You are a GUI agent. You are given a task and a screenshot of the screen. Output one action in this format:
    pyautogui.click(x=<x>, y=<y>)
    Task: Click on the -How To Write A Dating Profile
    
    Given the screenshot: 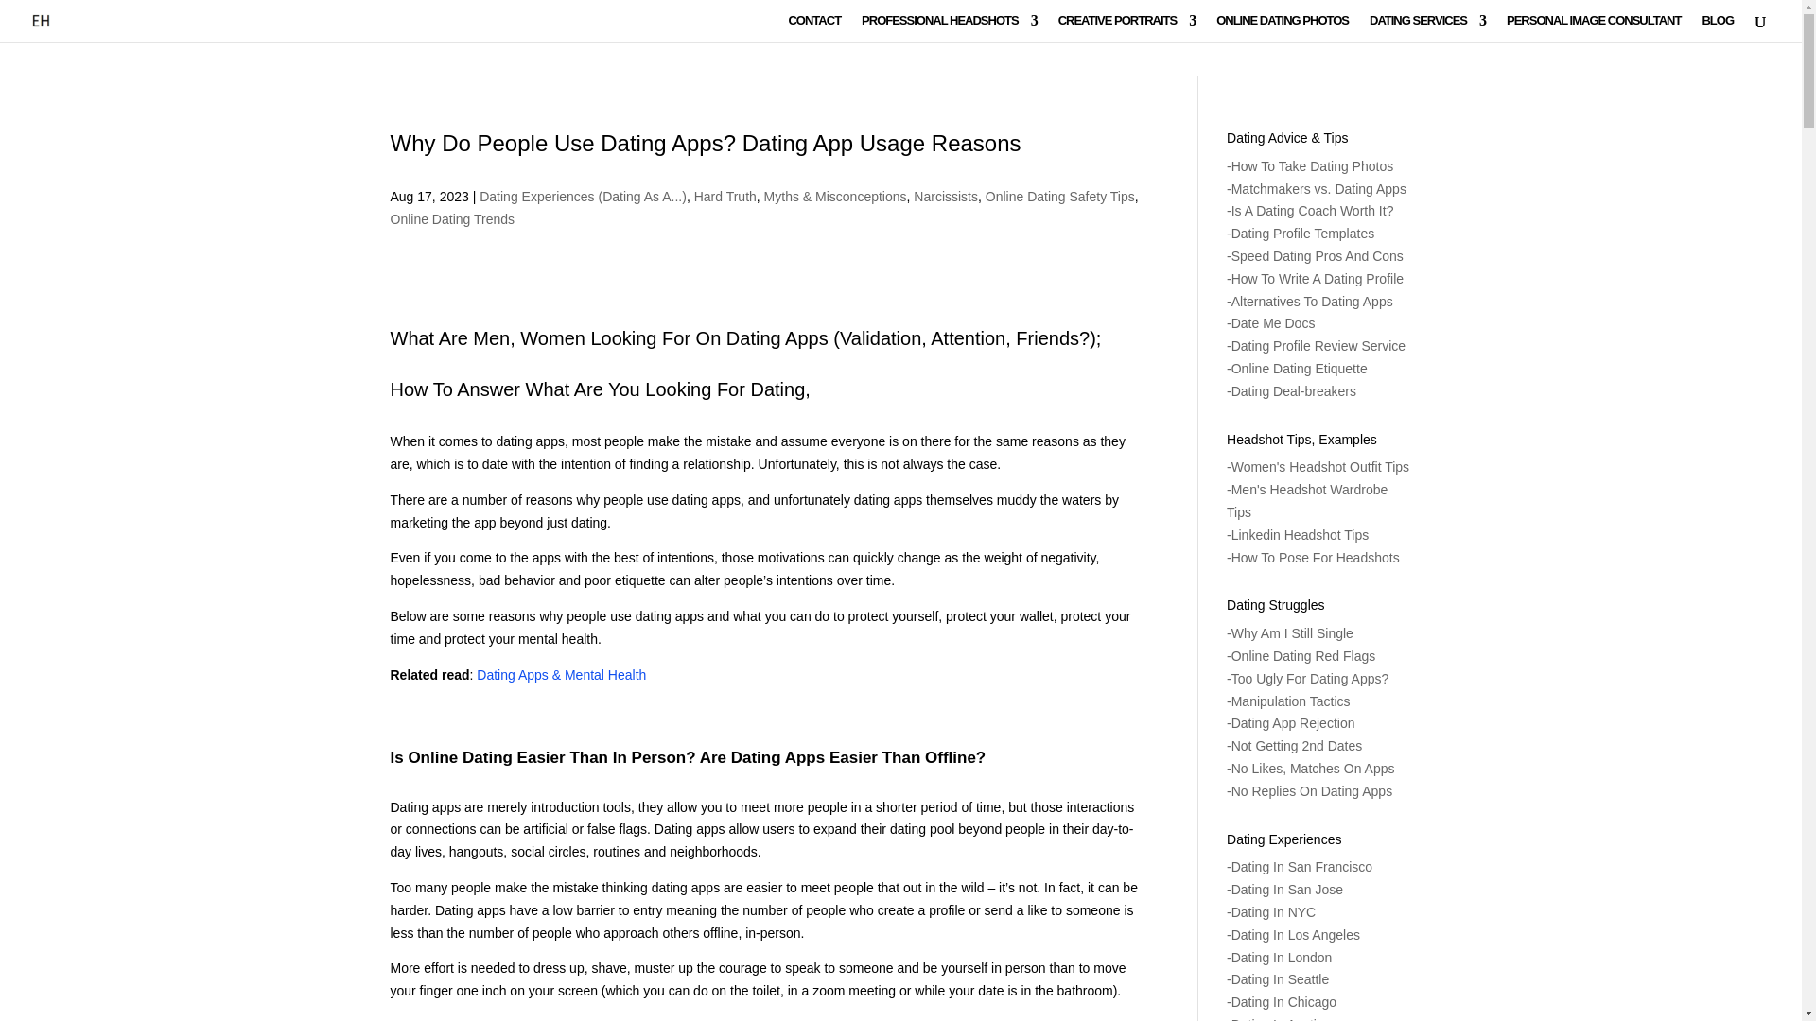 What is the action you would take?
    pyautogui.click(x=1315, y=279)
    